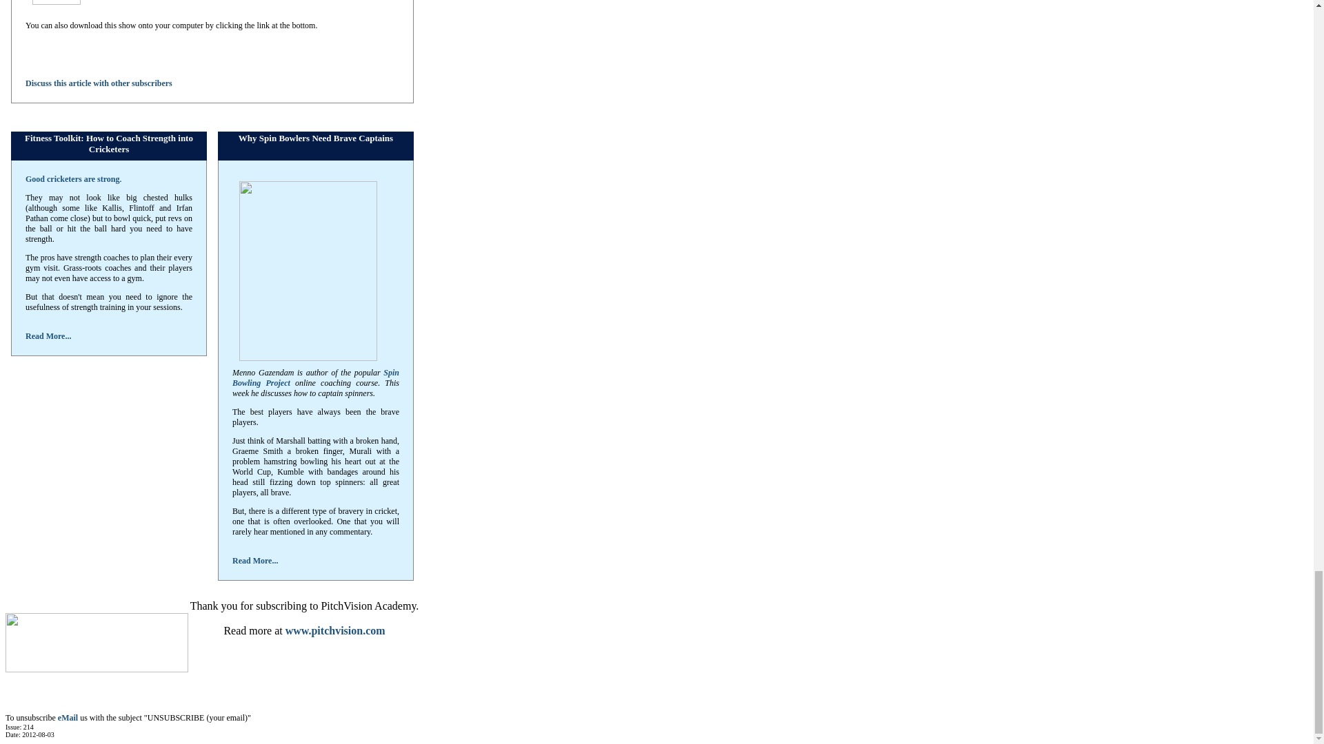 This screenshot has width=1324, height=744. I want to click on eMail, so click(68, 717).